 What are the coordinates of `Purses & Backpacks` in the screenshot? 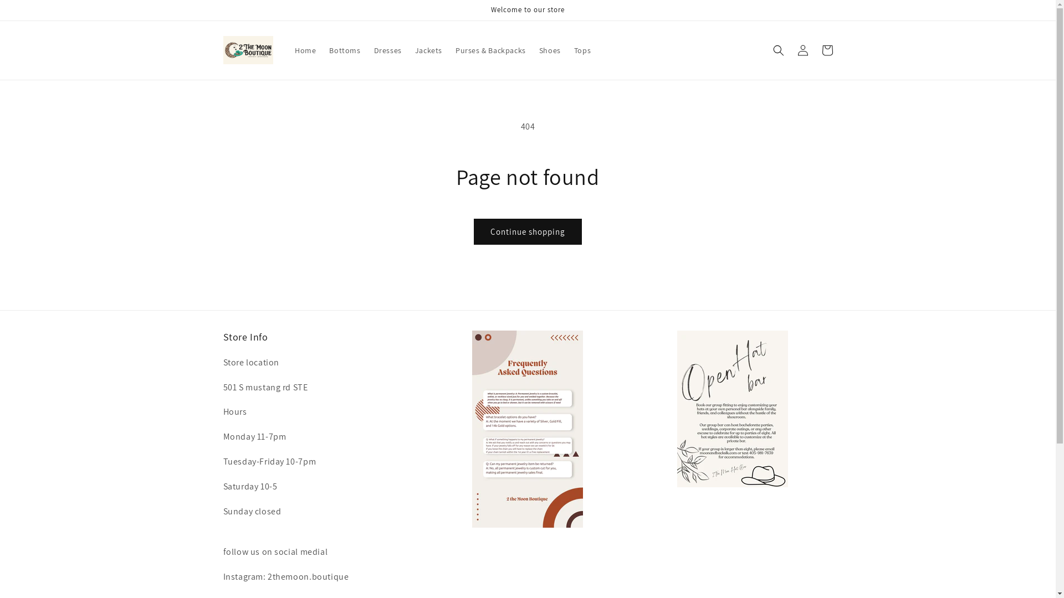 It's located at (491, 50).